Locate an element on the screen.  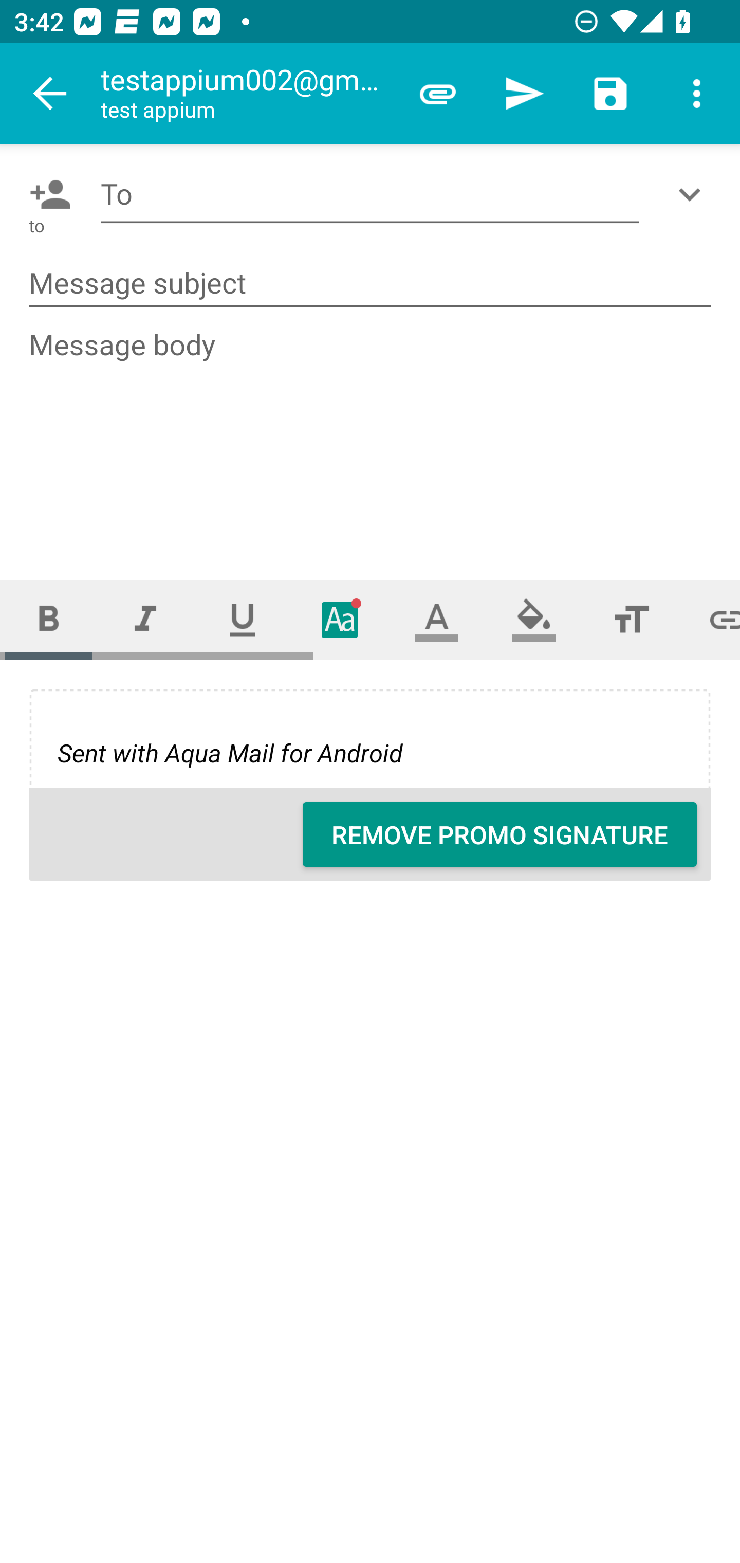
More options is located at coordinates (697, 94).